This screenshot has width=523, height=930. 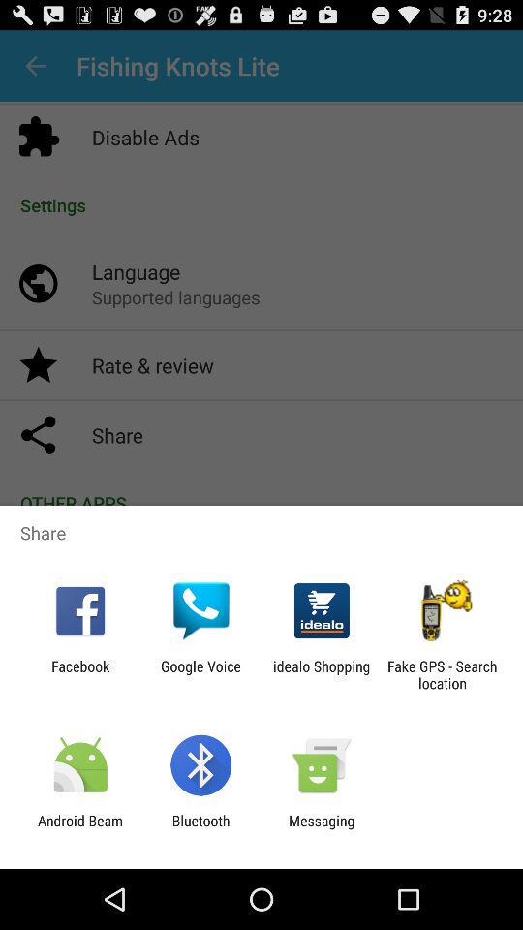 I want to click on turn off icon next to the facebook icon, so click(x=200, y=674).